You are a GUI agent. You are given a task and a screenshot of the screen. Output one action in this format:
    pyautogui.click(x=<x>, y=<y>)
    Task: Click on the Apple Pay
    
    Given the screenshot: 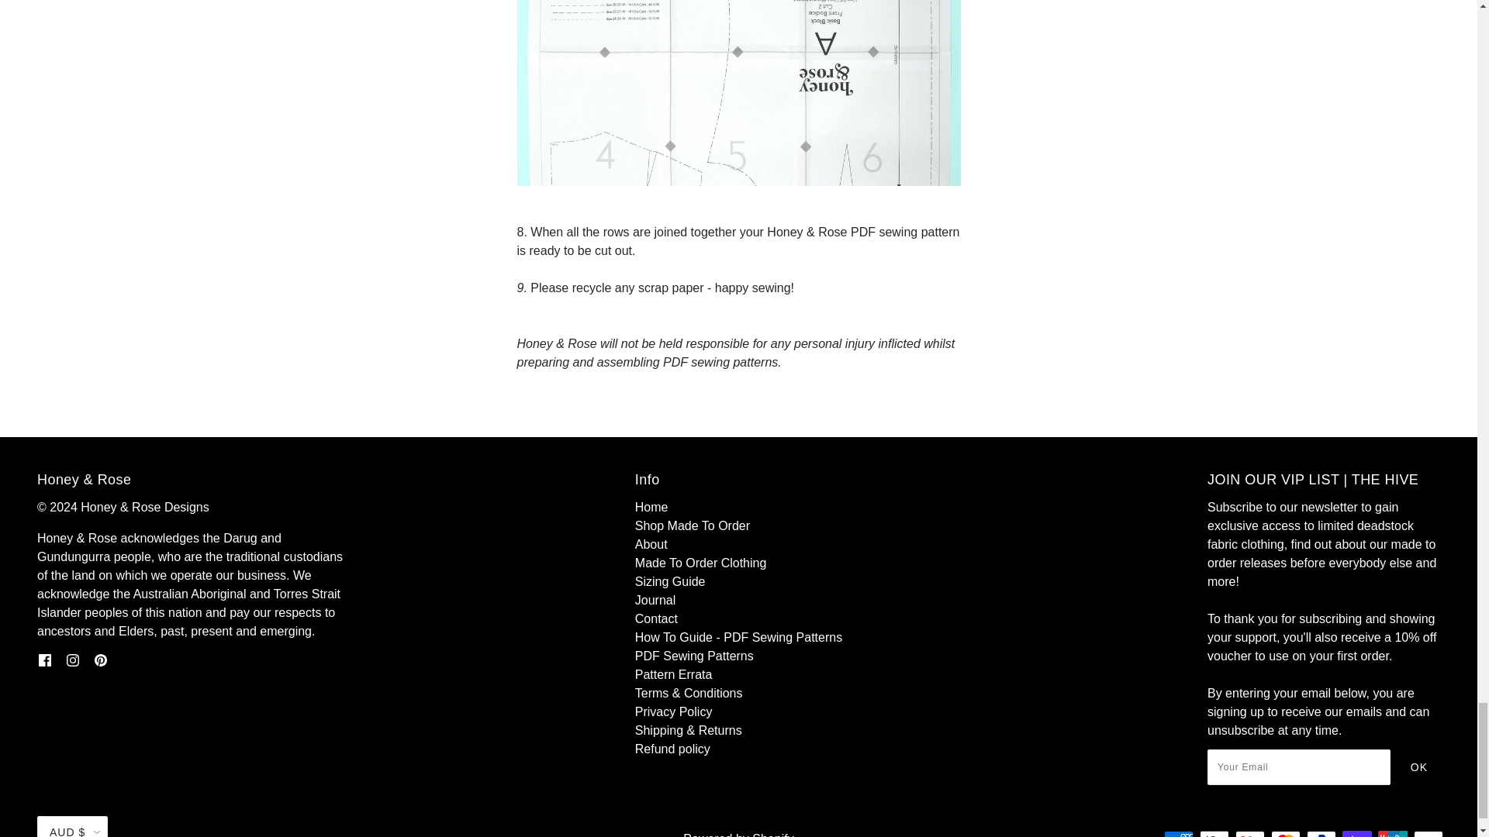 What is the action you would take?
    pyautogui.click(x=1214, y=834)
    